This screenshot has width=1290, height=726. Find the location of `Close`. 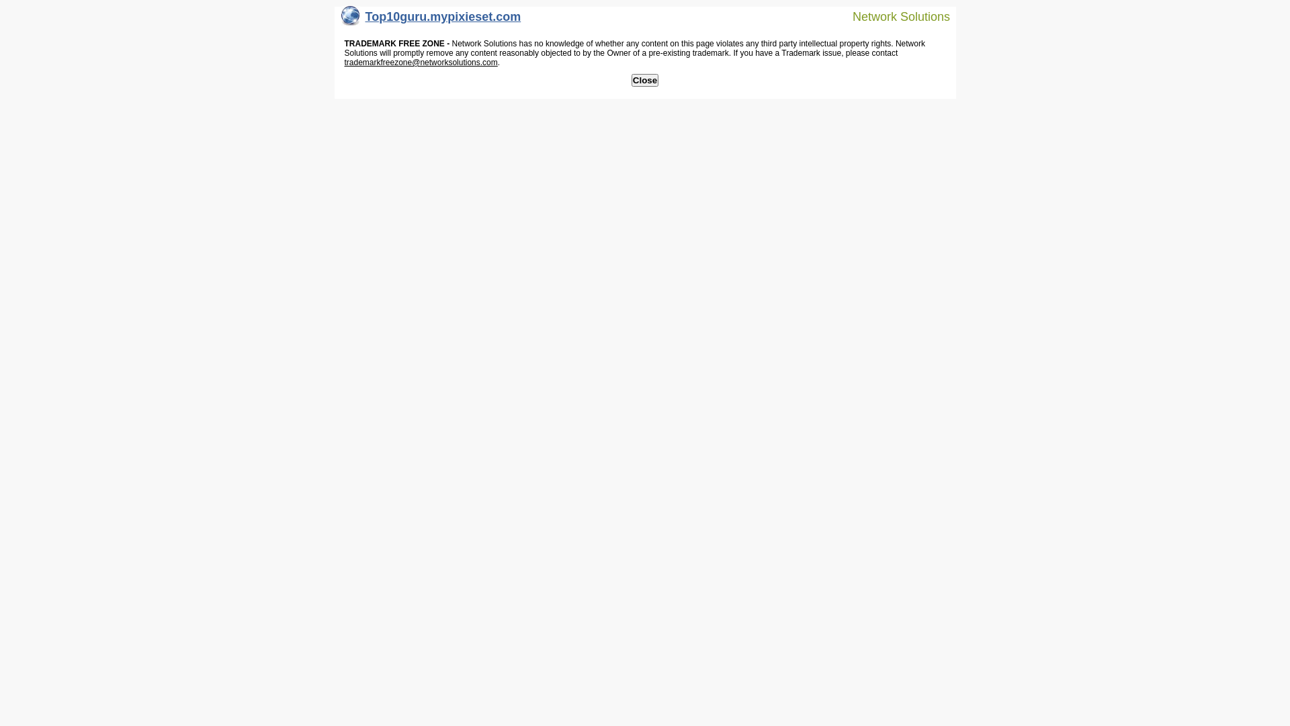

Close is located at coordinates (645, 81).